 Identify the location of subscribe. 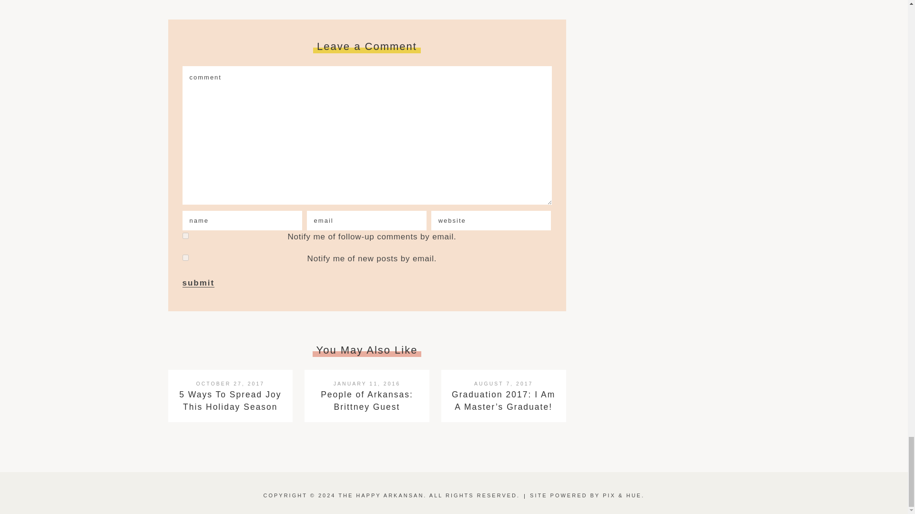
(185, 257).